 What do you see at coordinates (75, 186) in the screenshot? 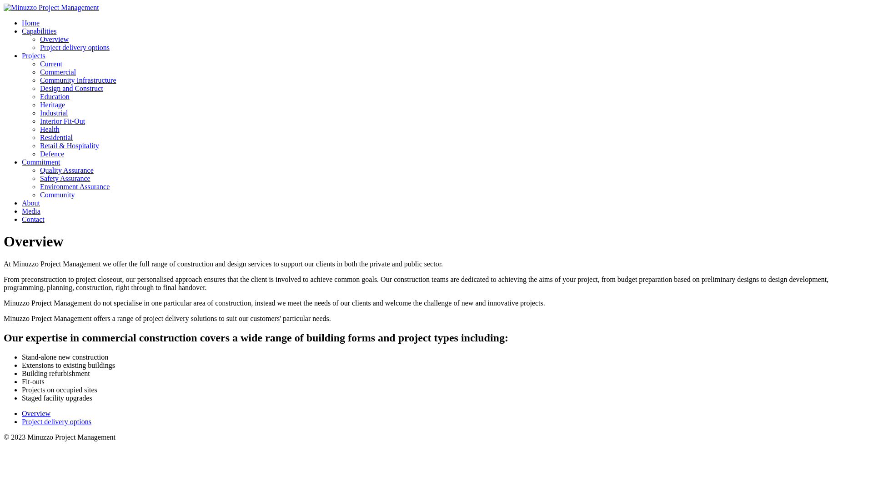
I see `Environment Assurance` at bounding box center [75, 186].